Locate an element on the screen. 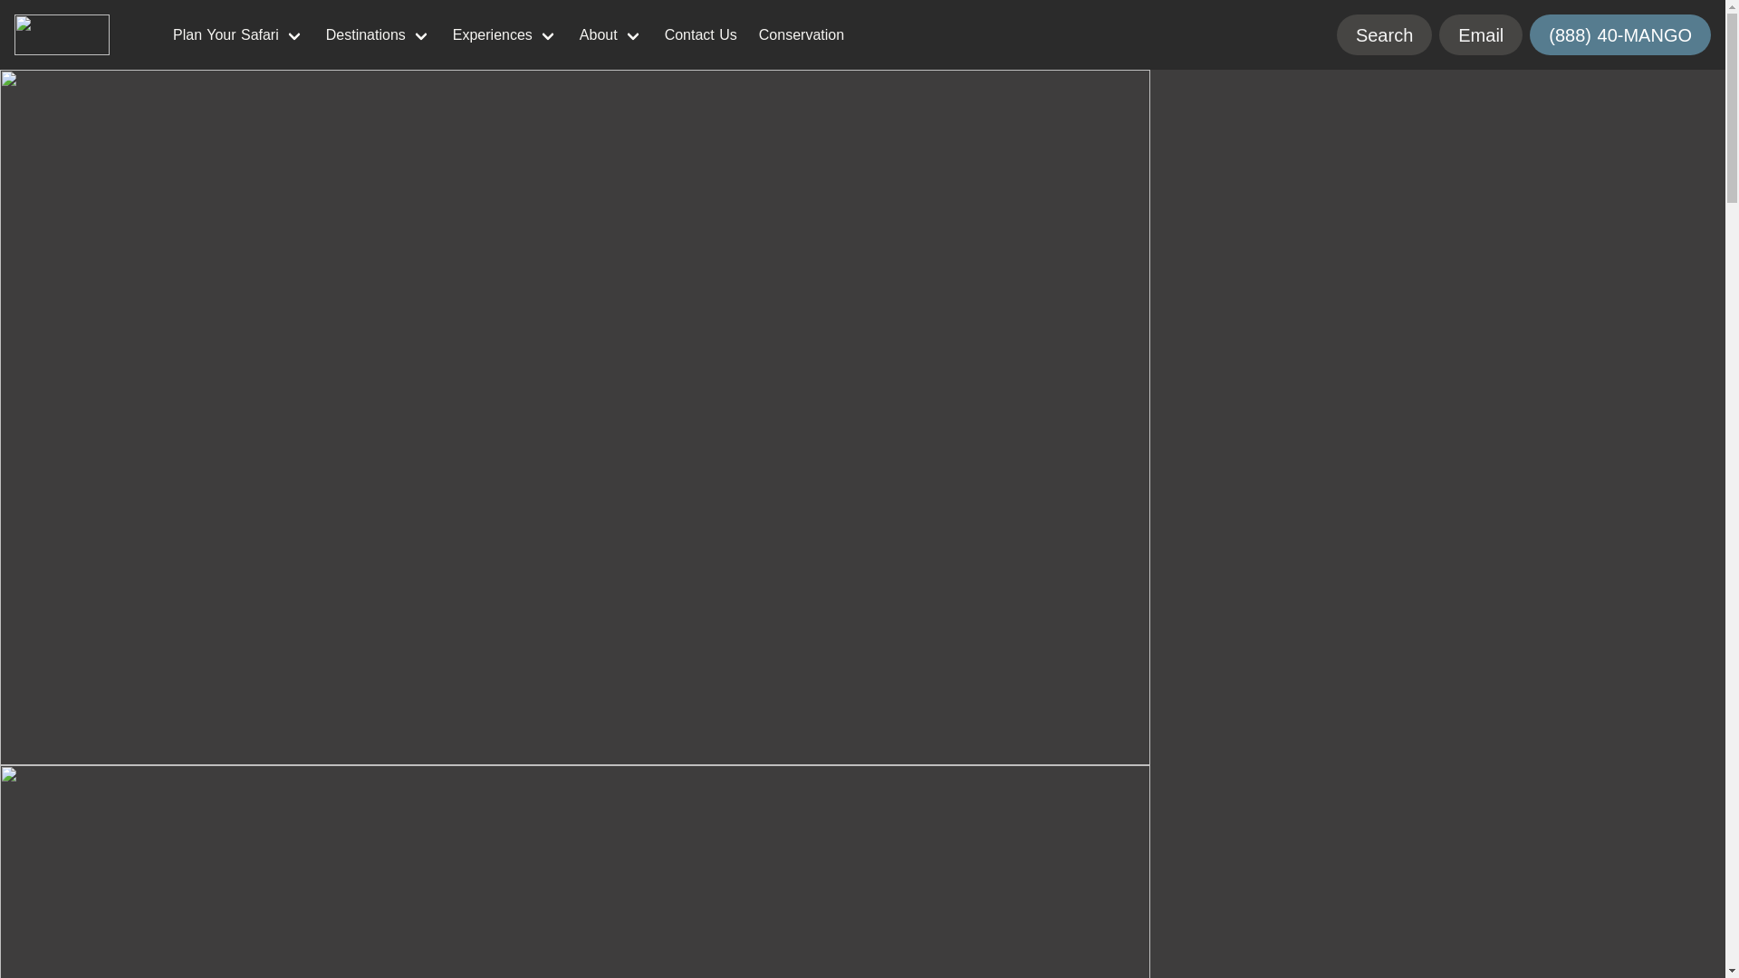 This screenshot has width=1739, height=978. Destinations is located at coordinates (378, 34).